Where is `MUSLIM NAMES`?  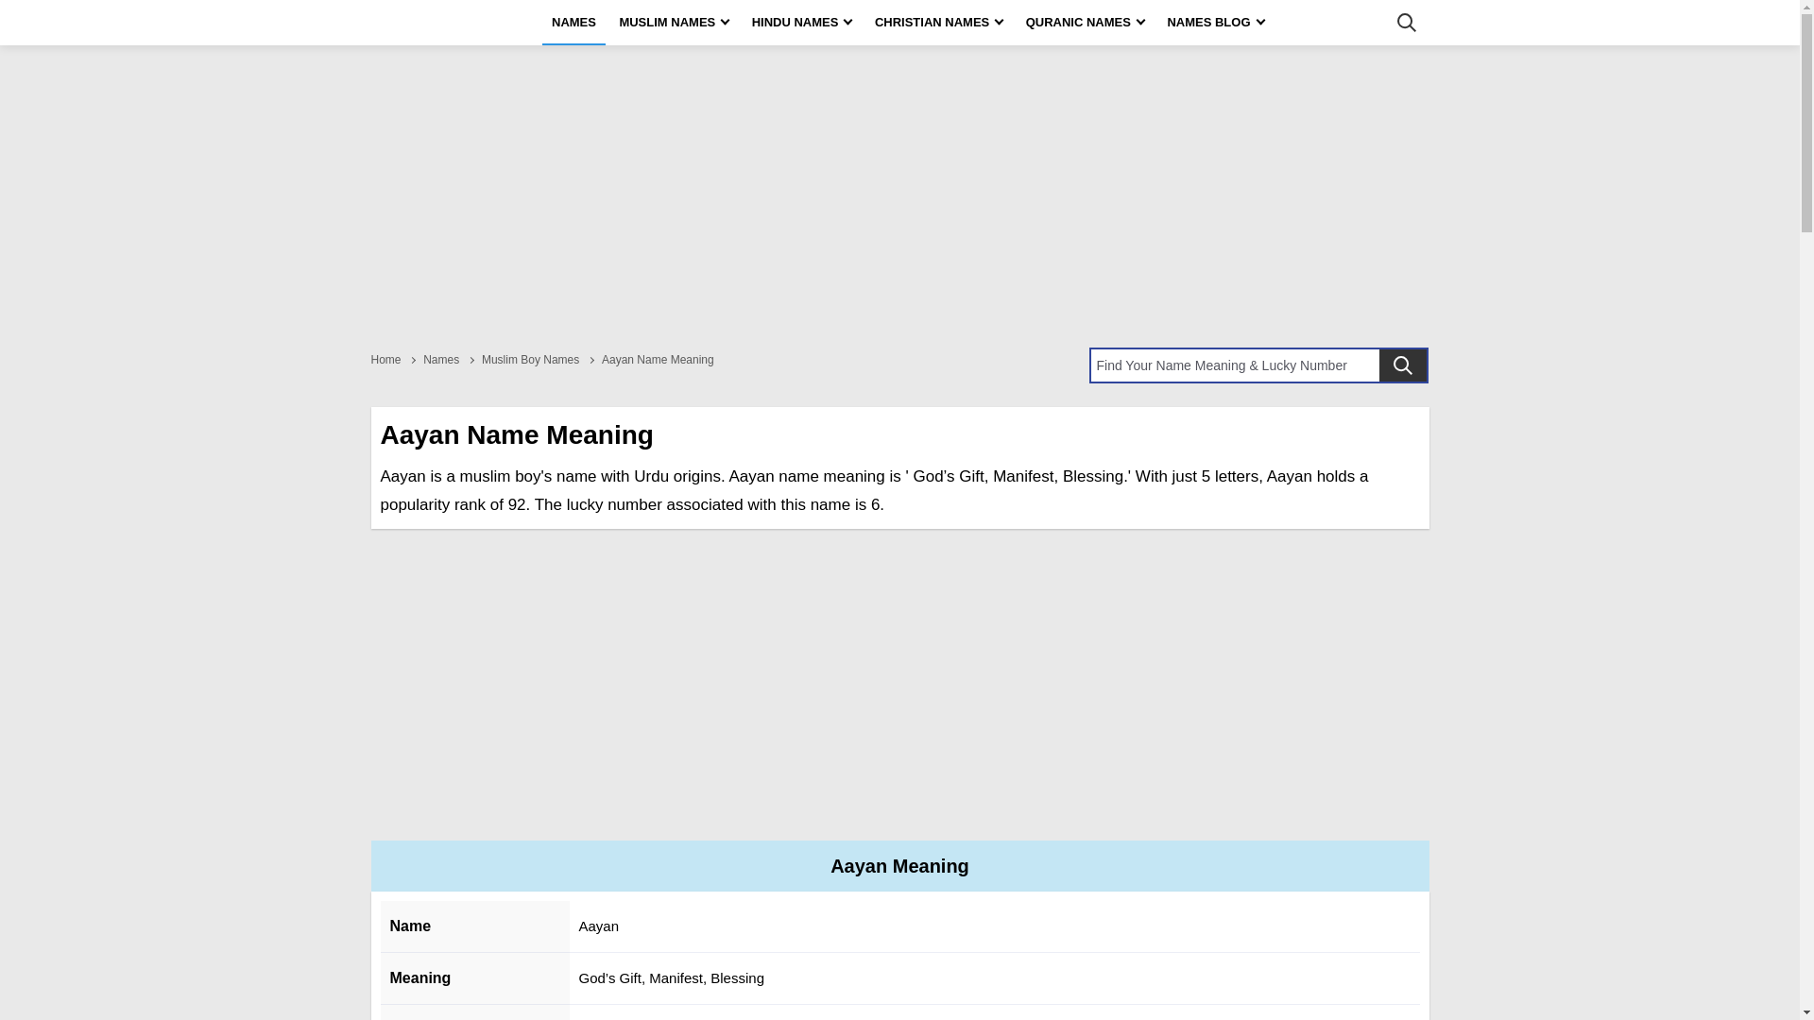 MUSLIM NAMES is located at coordinates (674, 23).